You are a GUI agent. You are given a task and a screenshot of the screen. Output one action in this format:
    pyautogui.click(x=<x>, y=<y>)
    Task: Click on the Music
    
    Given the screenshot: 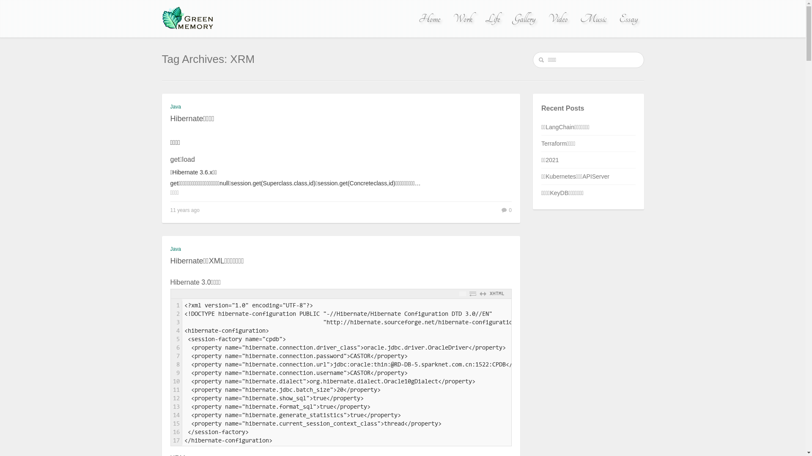 What is the action you would take?
    pyautogui.click(x=593, y=19)
    